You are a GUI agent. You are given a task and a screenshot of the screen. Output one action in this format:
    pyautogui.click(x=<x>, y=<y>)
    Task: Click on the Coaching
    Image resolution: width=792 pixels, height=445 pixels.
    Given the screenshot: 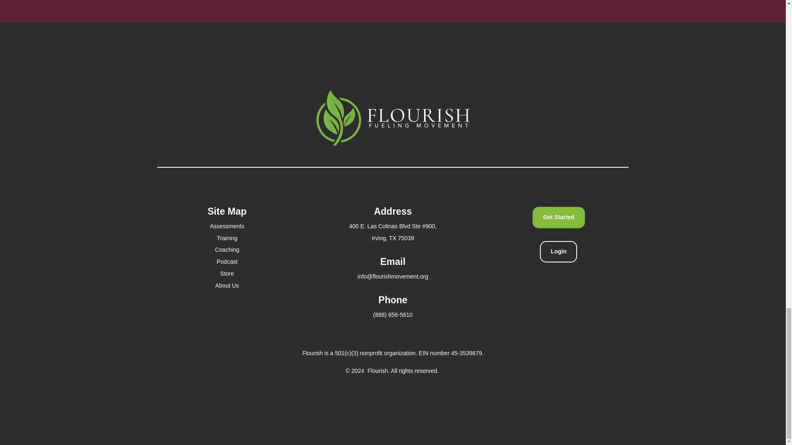 What is the action you would take?
    pyautogui.click(x=227, y=250)
    